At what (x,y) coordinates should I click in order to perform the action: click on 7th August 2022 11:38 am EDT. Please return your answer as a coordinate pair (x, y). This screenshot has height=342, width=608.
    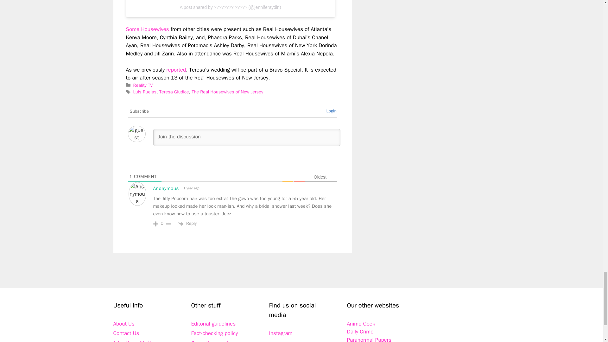
    Looking at the image, I should click on (191, 188).